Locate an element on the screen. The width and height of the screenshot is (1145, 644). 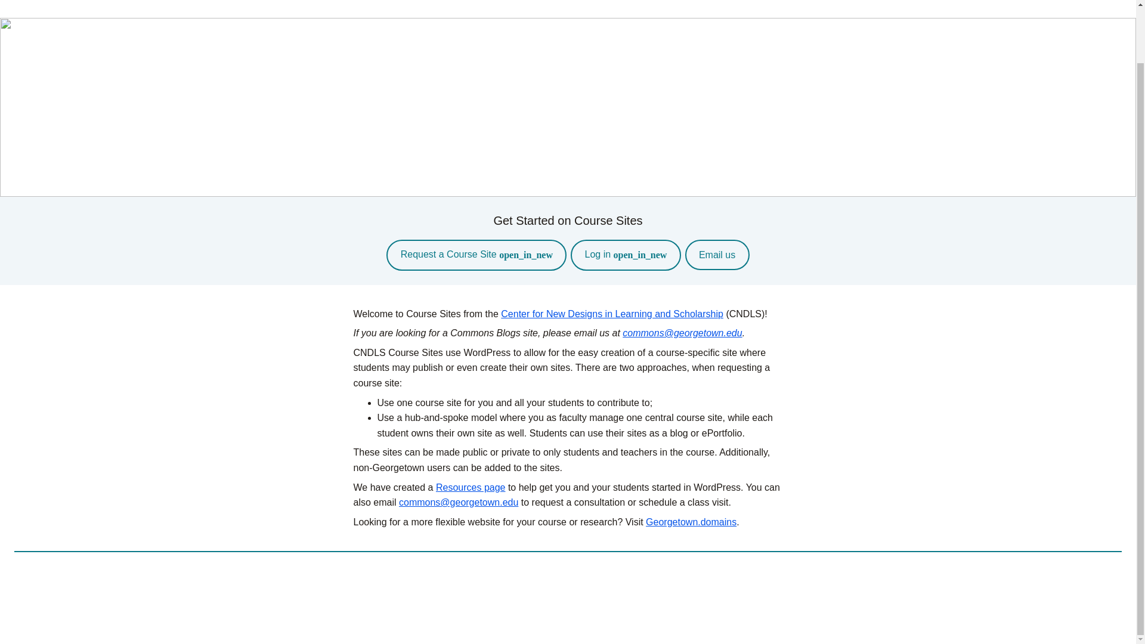
Resources is located at coordinates (1084, 6).